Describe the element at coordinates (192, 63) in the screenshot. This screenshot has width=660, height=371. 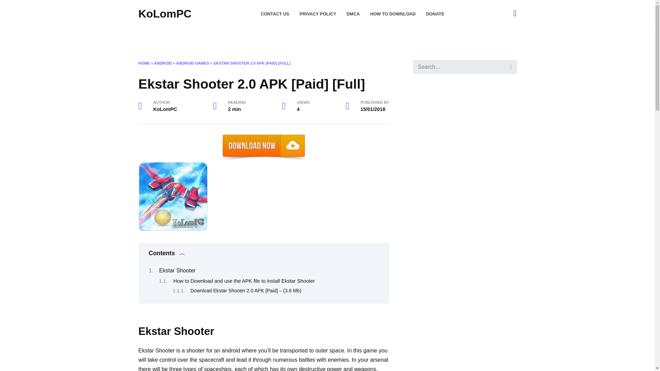
I see `ANDROID GAMES` at that location.